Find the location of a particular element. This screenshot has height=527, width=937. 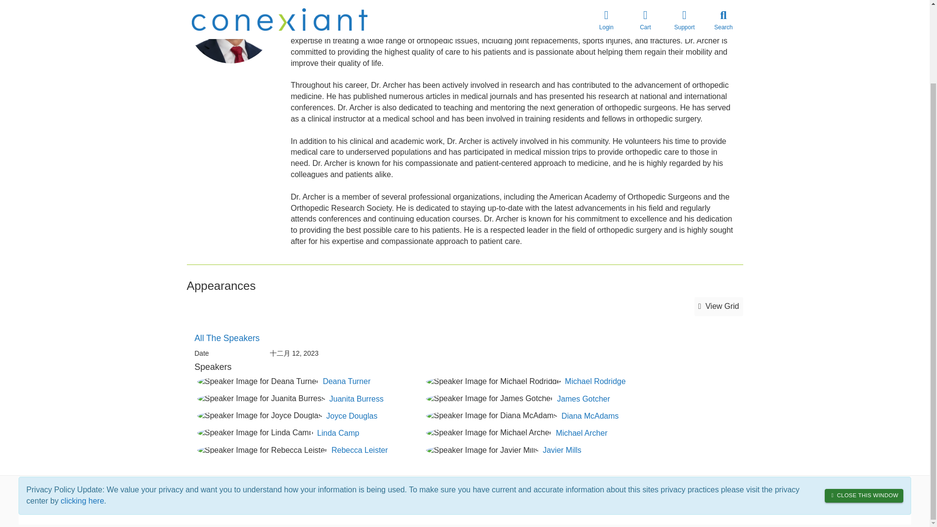

All The Speakers is located at coordinates (226, 338).